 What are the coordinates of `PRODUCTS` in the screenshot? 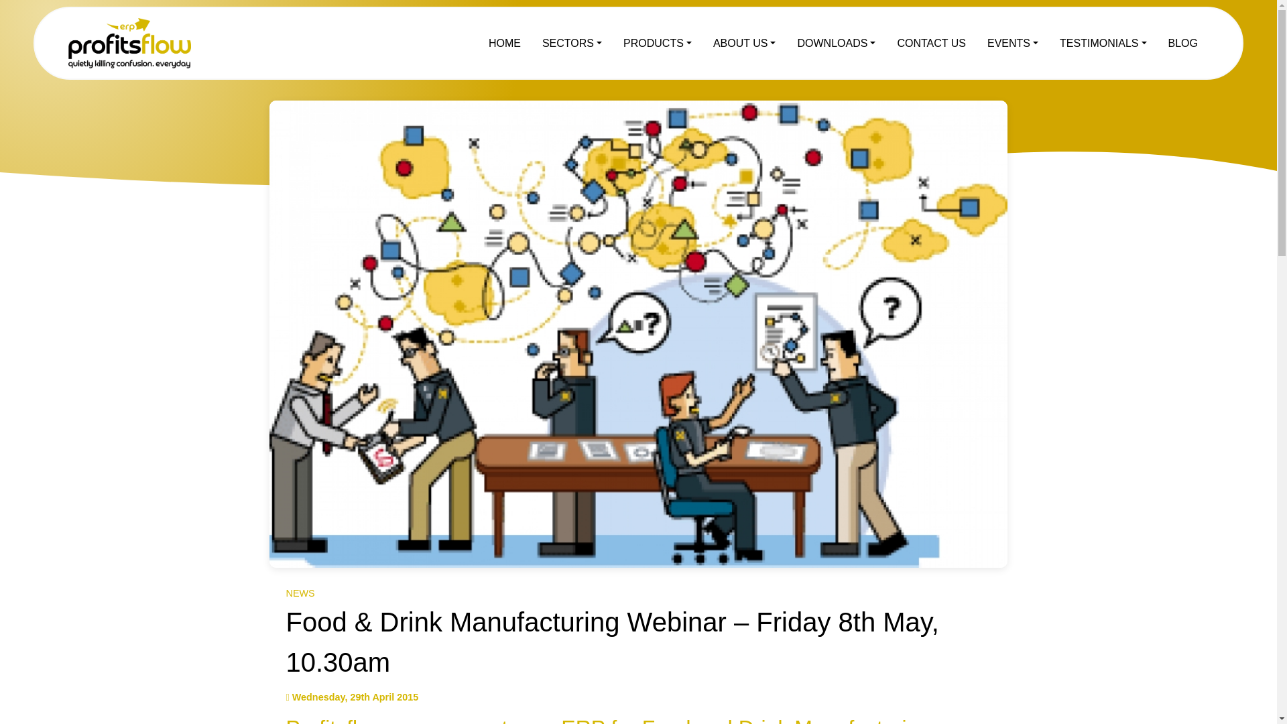 It's located at (657, 43).